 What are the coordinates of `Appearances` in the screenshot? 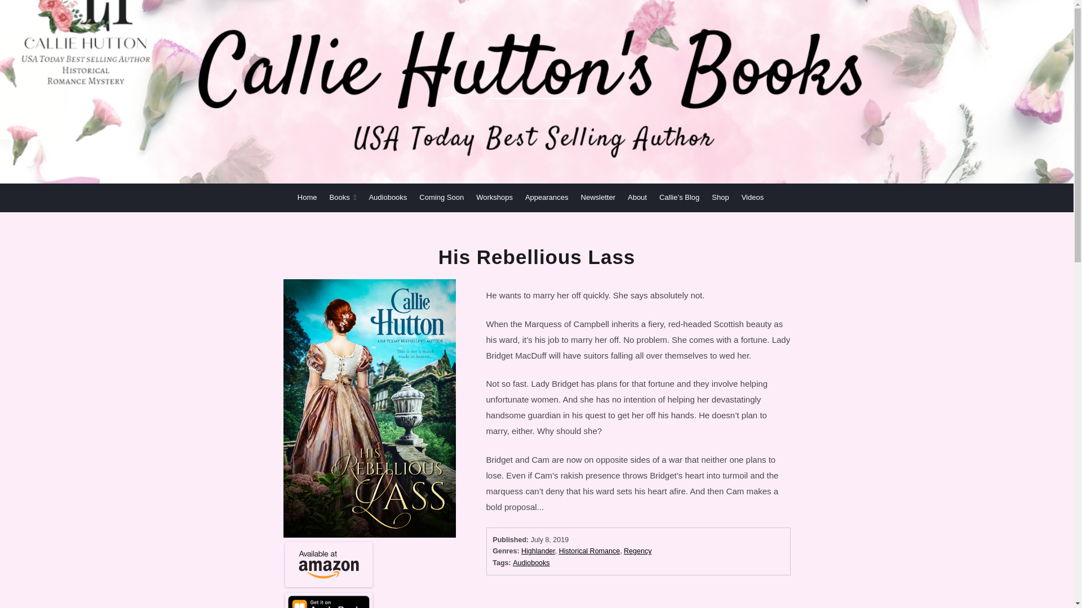 It's located at (547, 197).